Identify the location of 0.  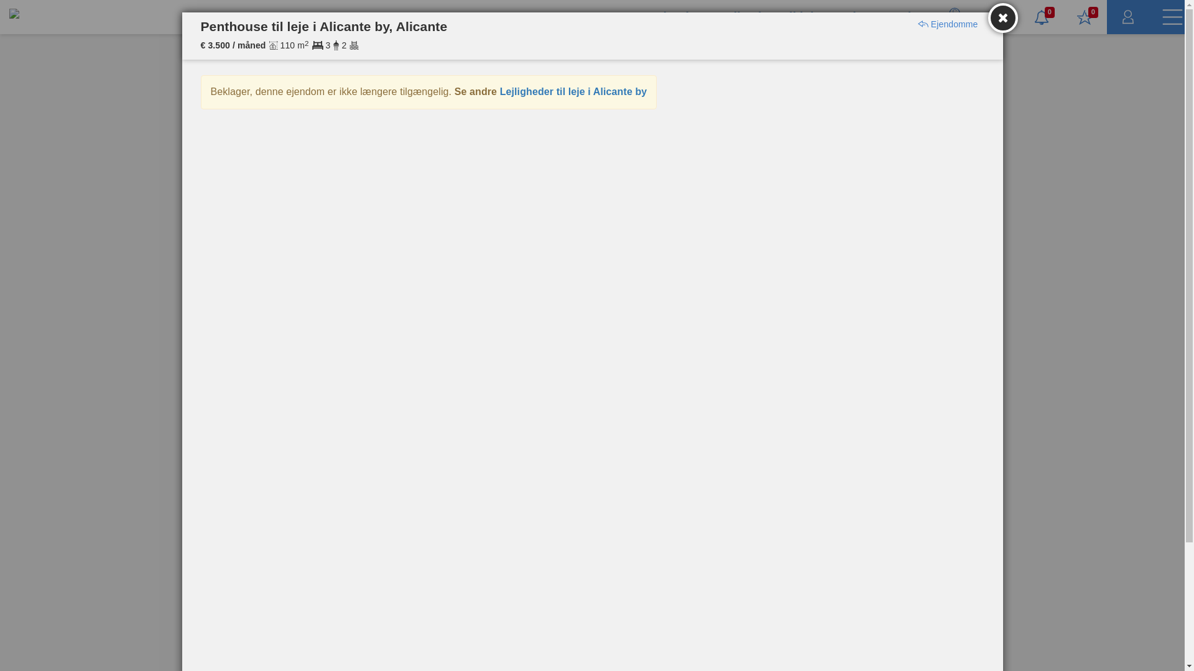
(1041, 17).